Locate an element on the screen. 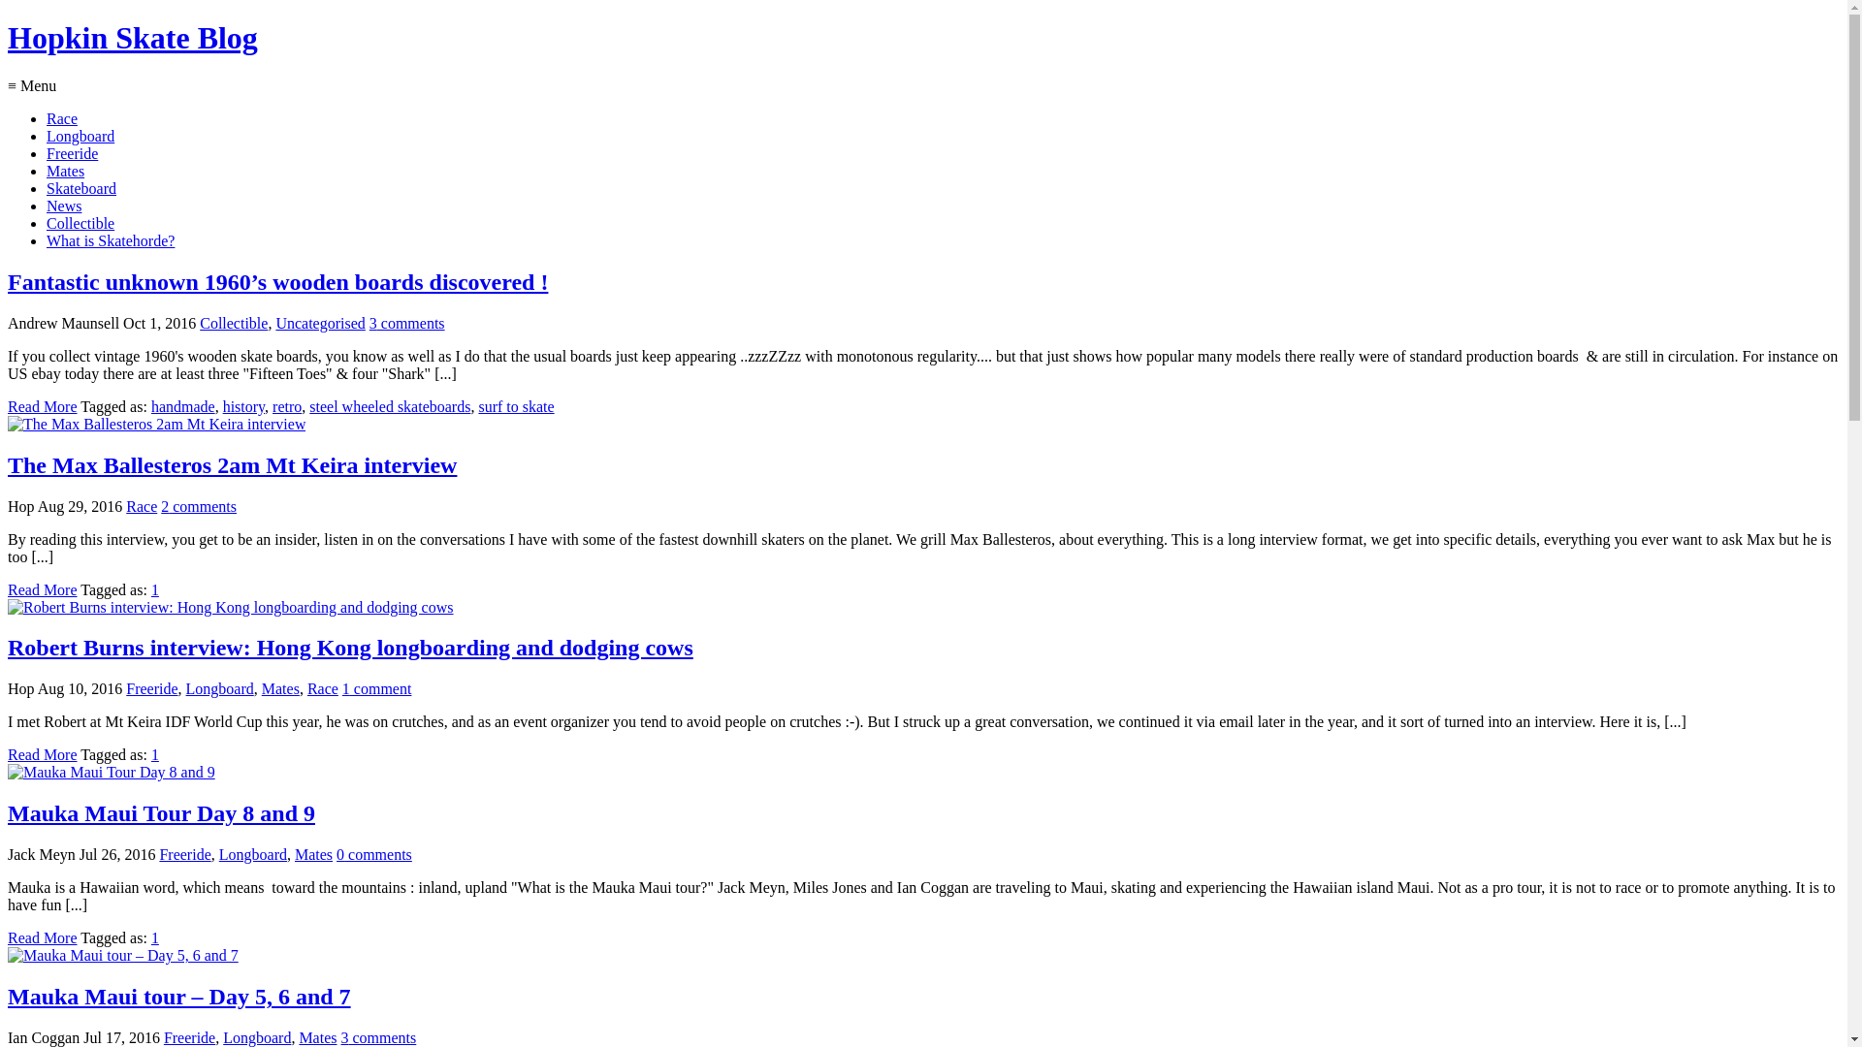 This screenshot has height=1047, width=1862. Read More is located at coordinates (43, 407).